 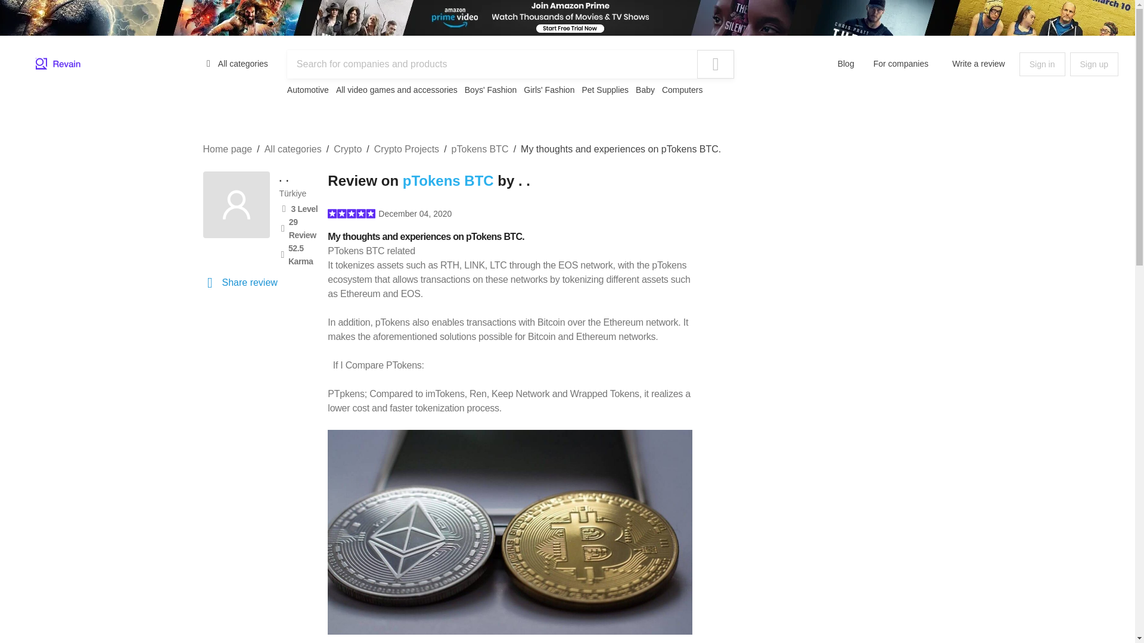 I want to click on All categories, so click(x=236, y=63).